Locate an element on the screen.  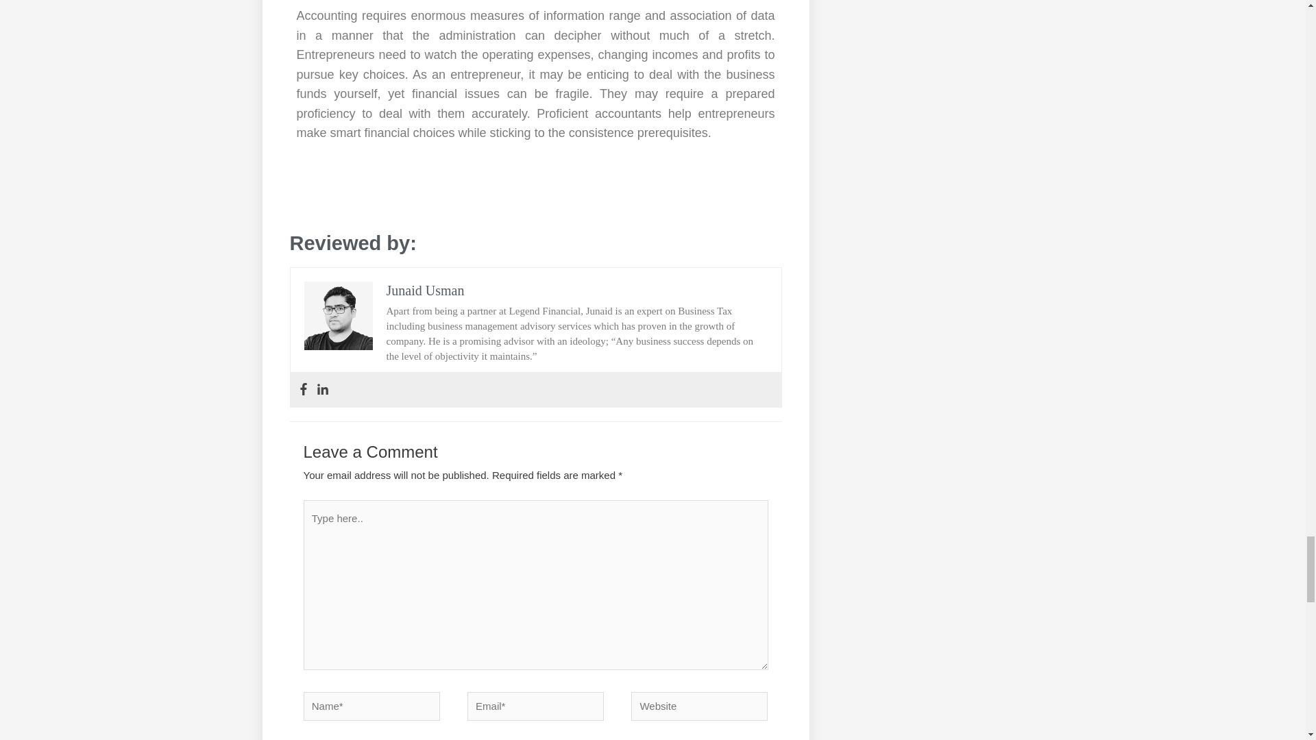
Facebook is located at coordinates (303, 389).